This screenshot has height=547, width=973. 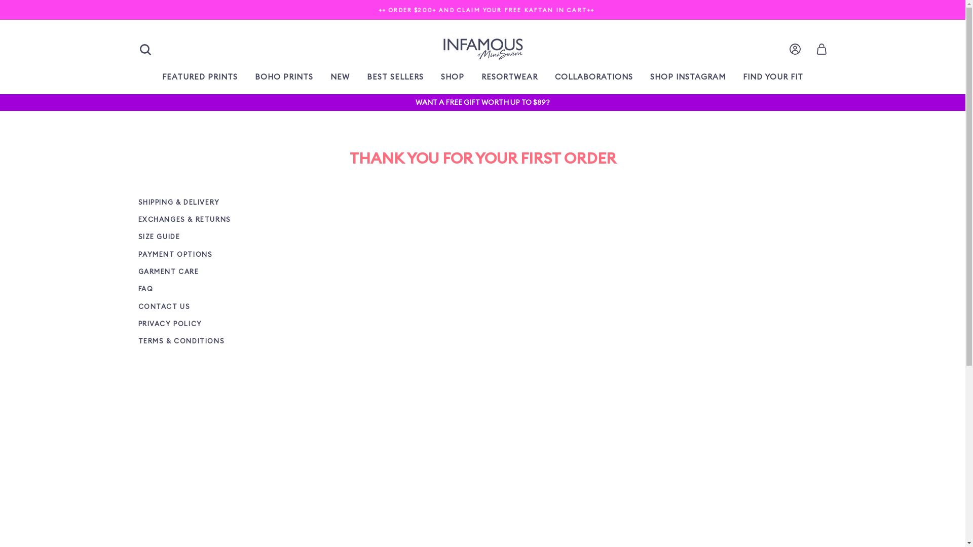 What do you see at coordinates (510, 76) in the screenshot?
I see `RESORTWEAR` at bounding box center [510, 76].